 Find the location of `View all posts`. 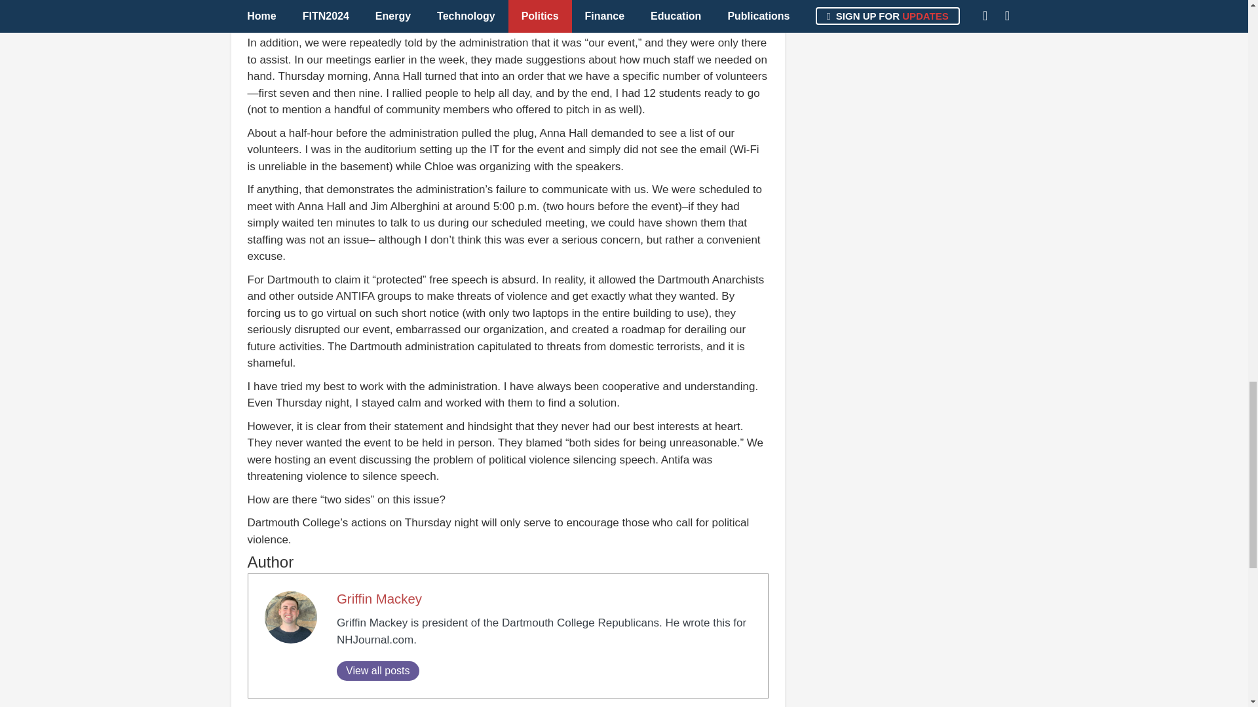

View all posts is located at coordinates (377, 670).